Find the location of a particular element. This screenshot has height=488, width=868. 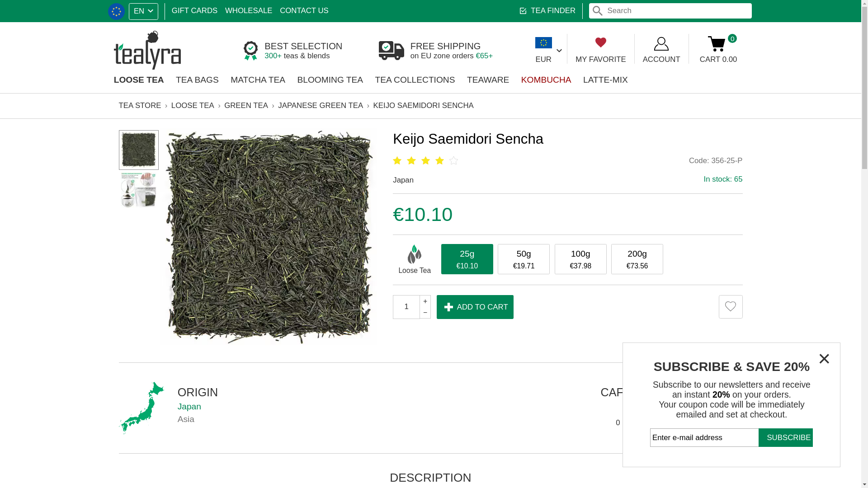

MY FAVORITE is located at coordinates (501, 41).